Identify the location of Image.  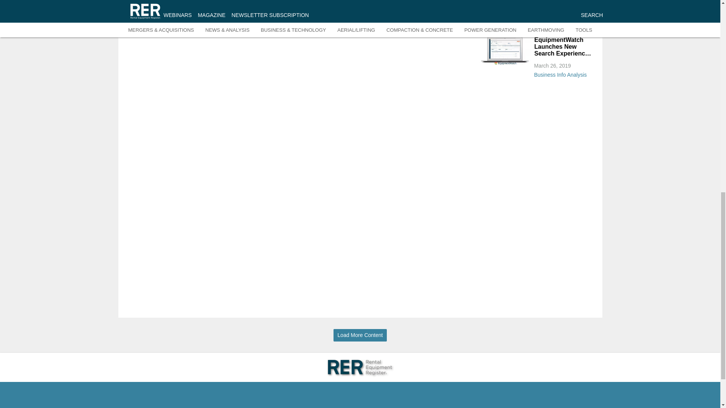
(505, 51).